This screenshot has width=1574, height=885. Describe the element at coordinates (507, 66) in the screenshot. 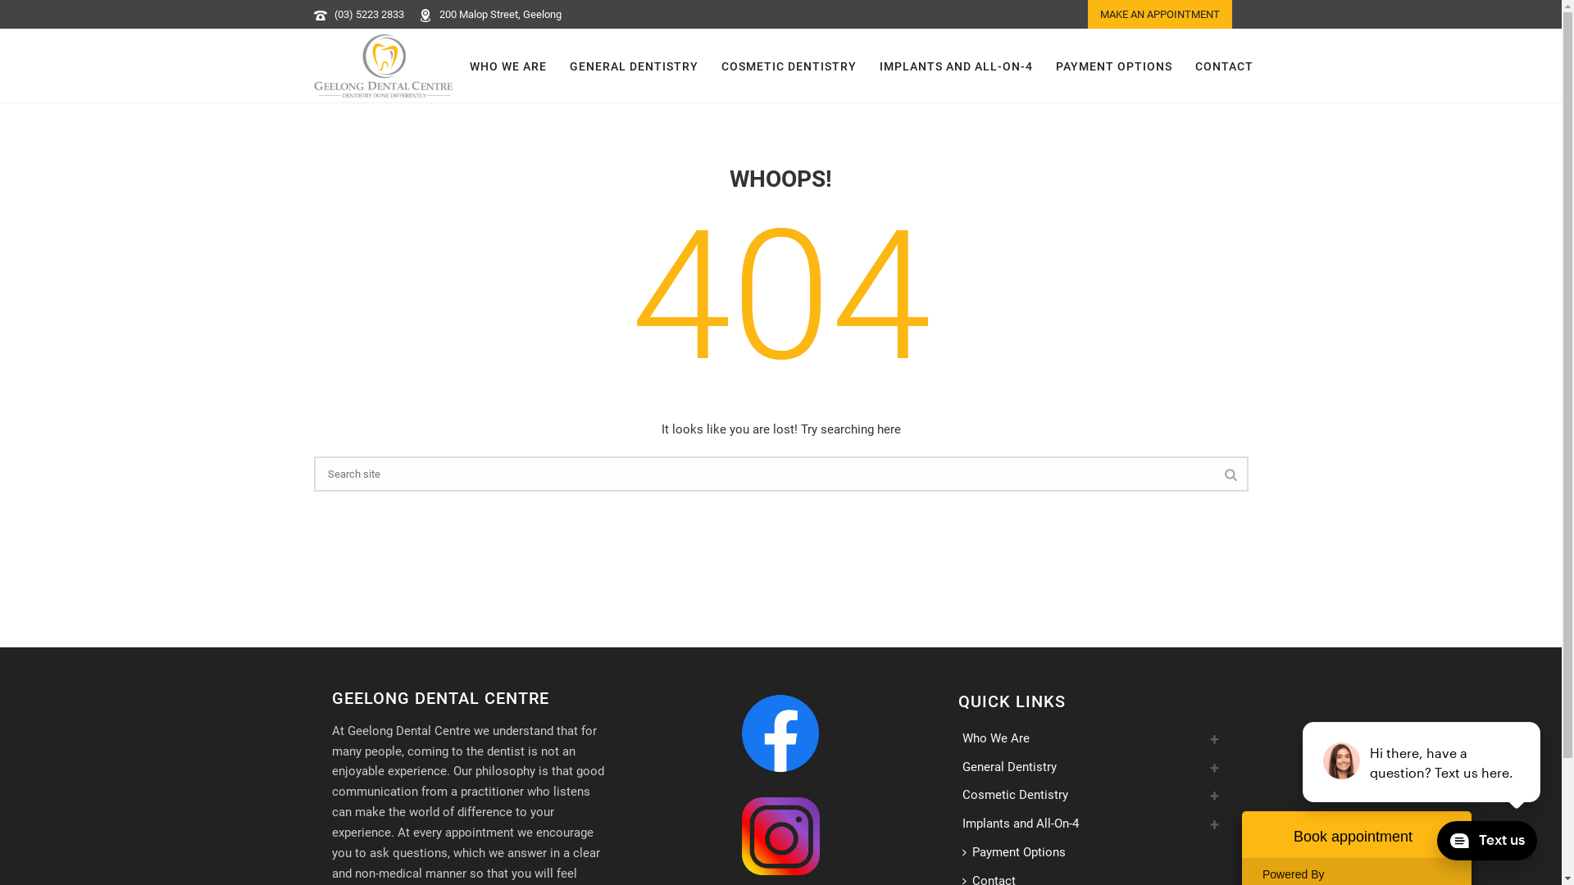

I see `WHO WE ARE` at that location.